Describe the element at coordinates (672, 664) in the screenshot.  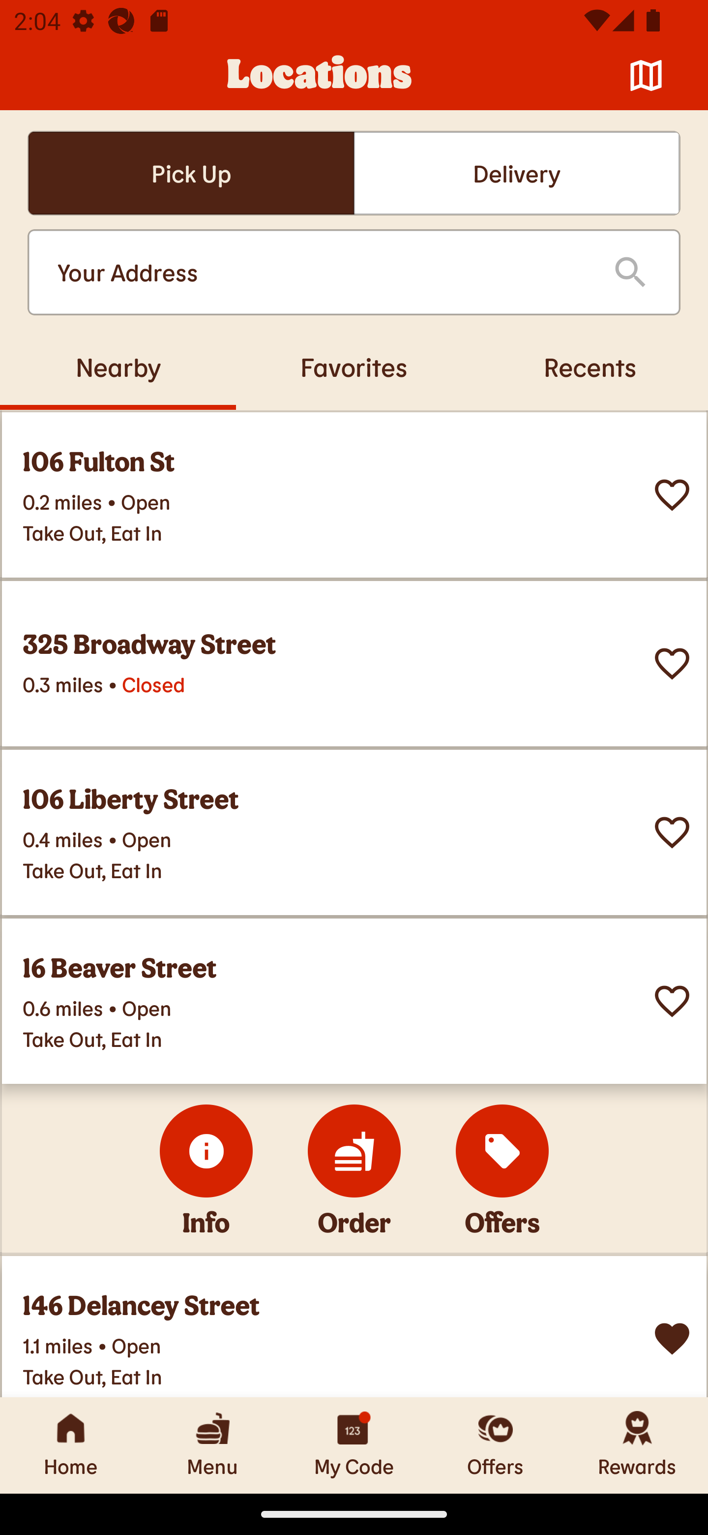
I see `Set this restaurant as a favorite ` at that location.